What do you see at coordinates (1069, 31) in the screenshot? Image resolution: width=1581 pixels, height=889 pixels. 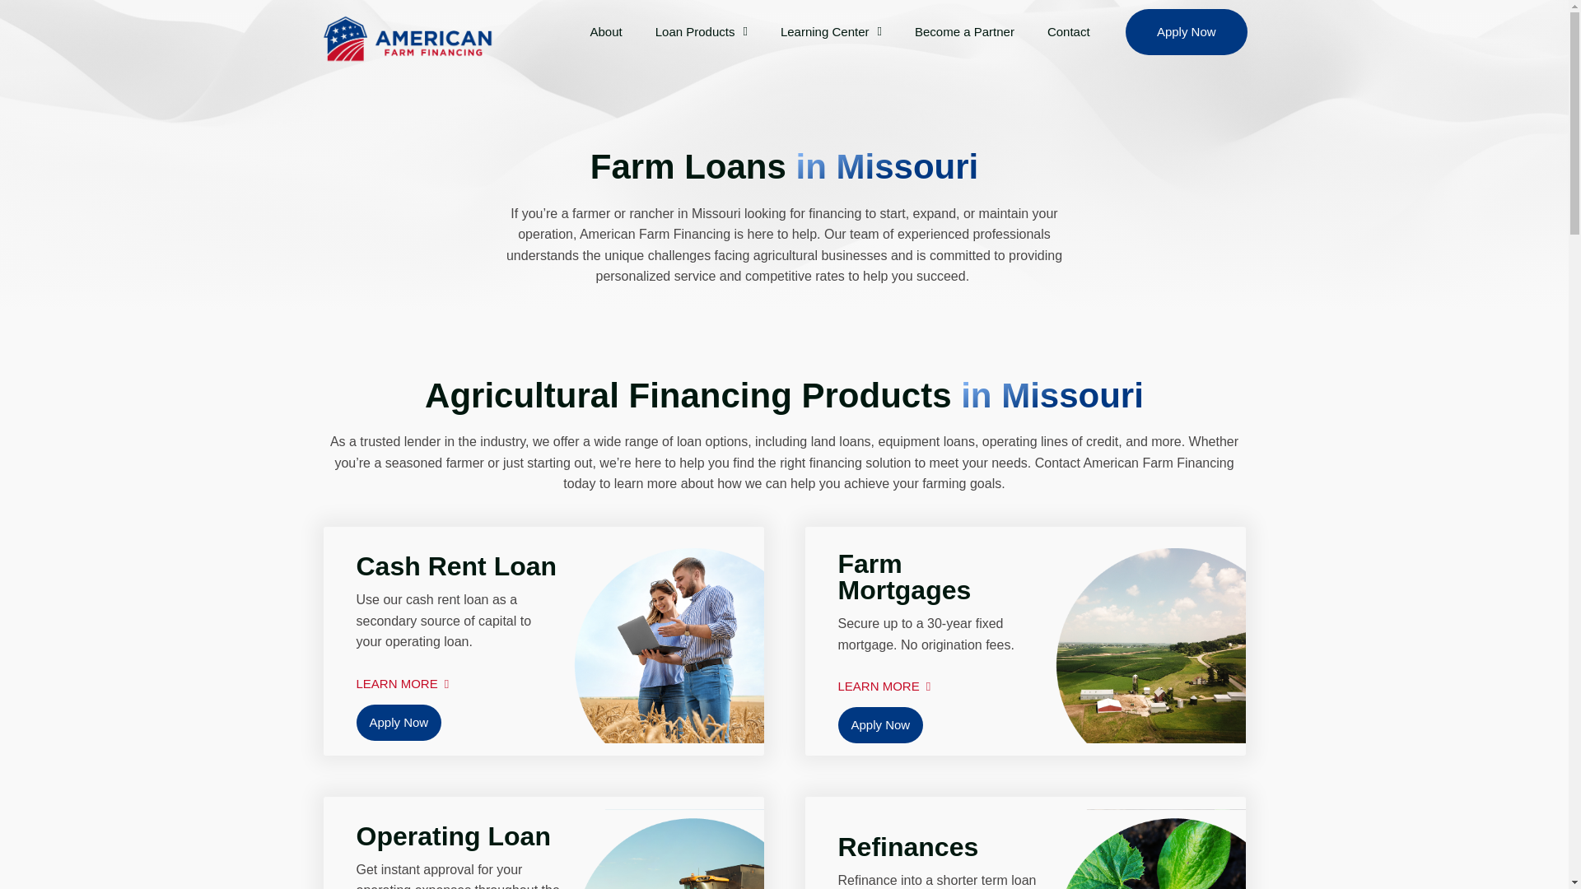 I see `Contact` at bounding box center [1069, 31].